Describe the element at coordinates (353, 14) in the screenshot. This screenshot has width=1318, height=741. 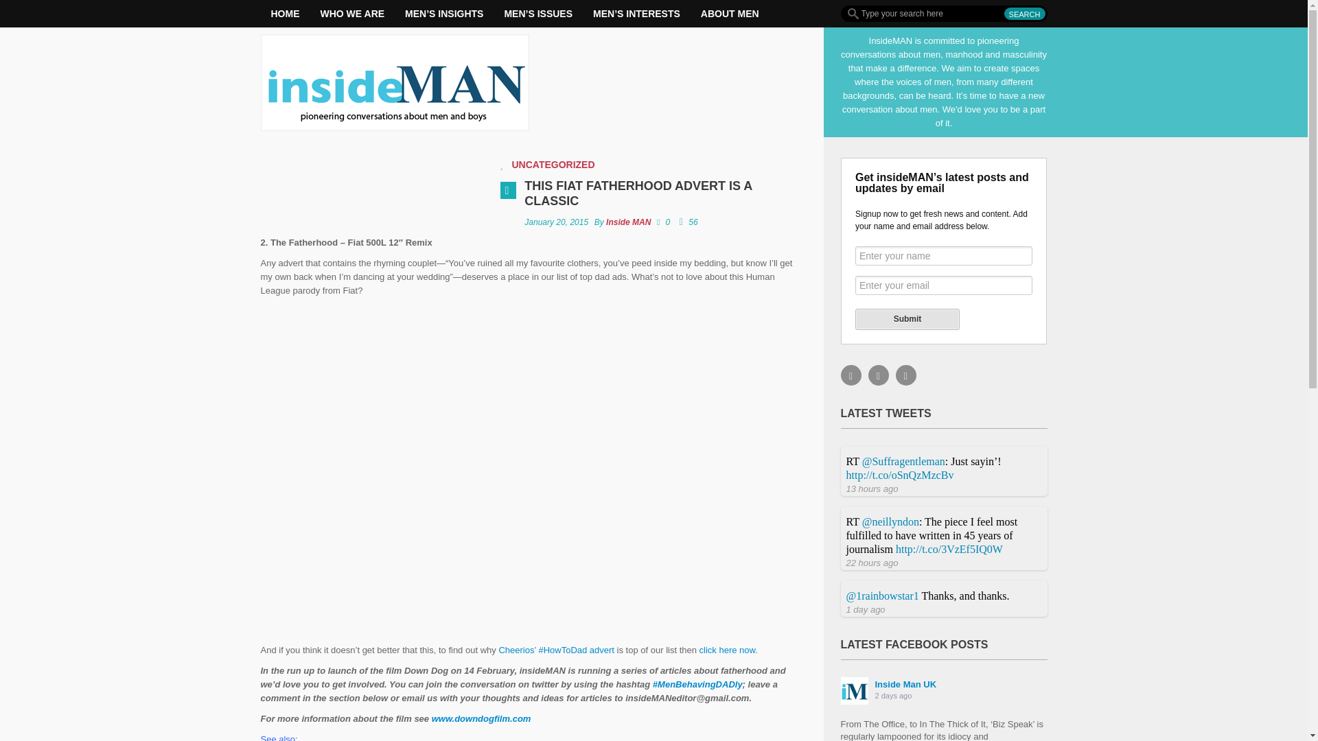
I see `WHO WE ARE` at that location.